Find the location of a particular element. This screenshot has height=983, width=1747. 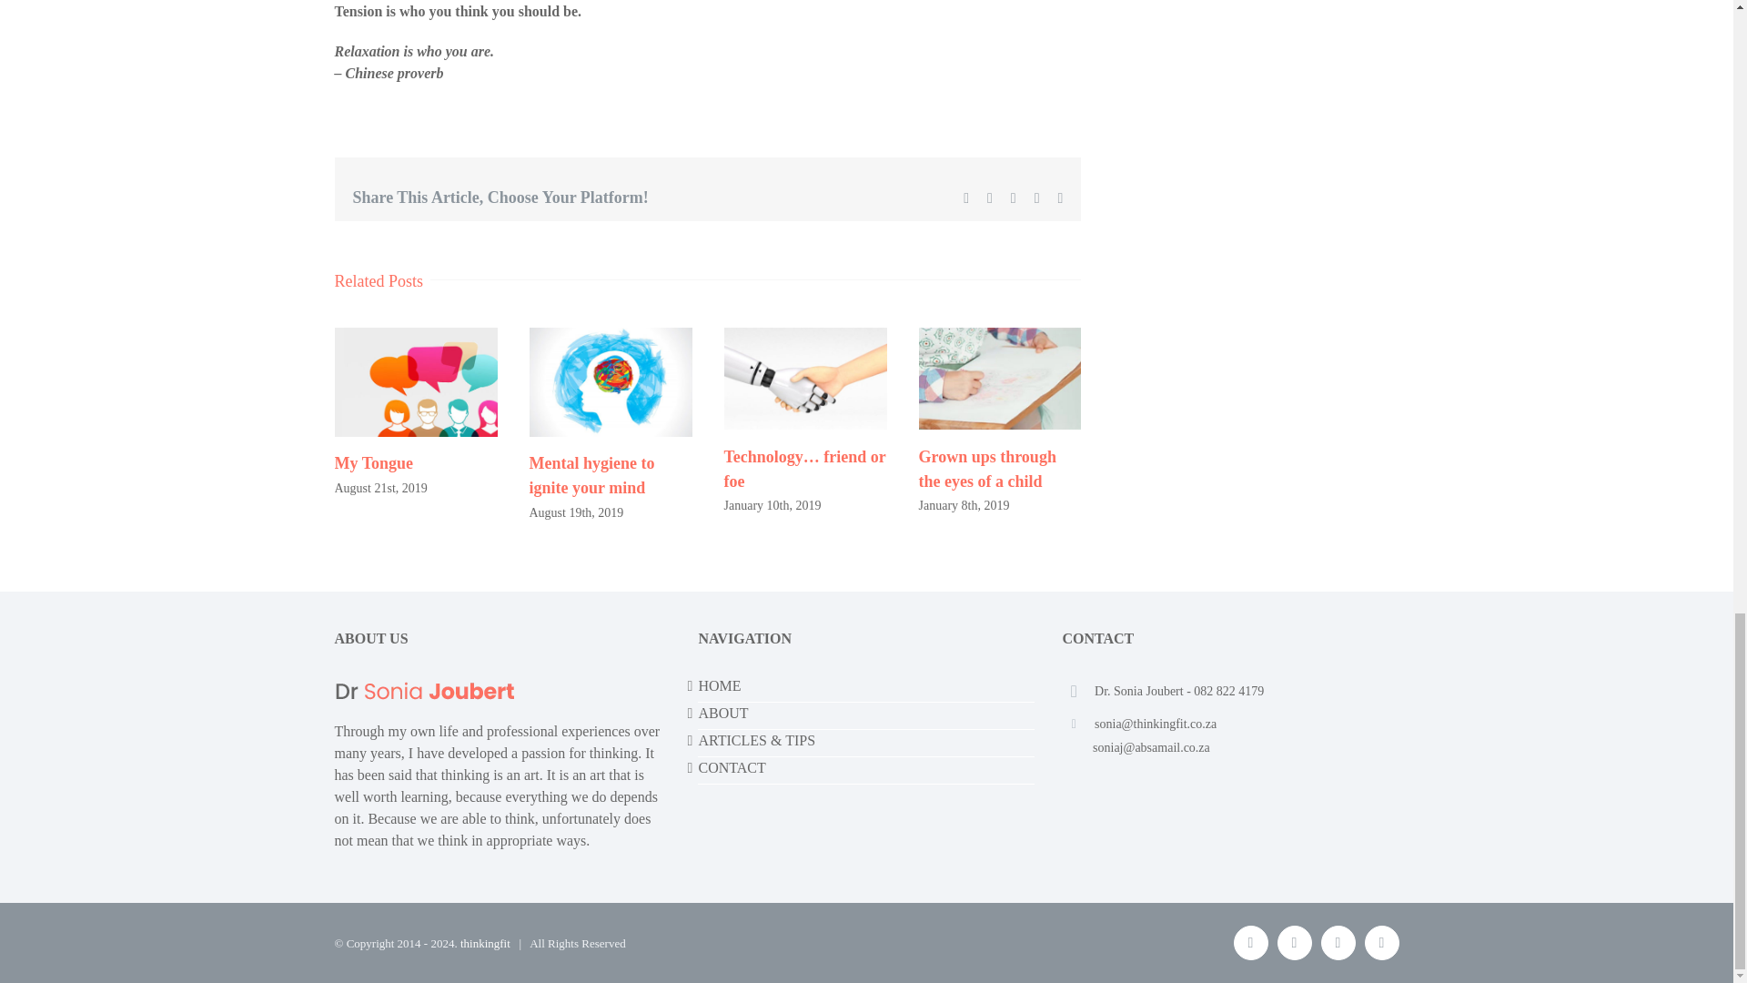

Grown ups through the eyes of a child is located at coordinates (987, 469).